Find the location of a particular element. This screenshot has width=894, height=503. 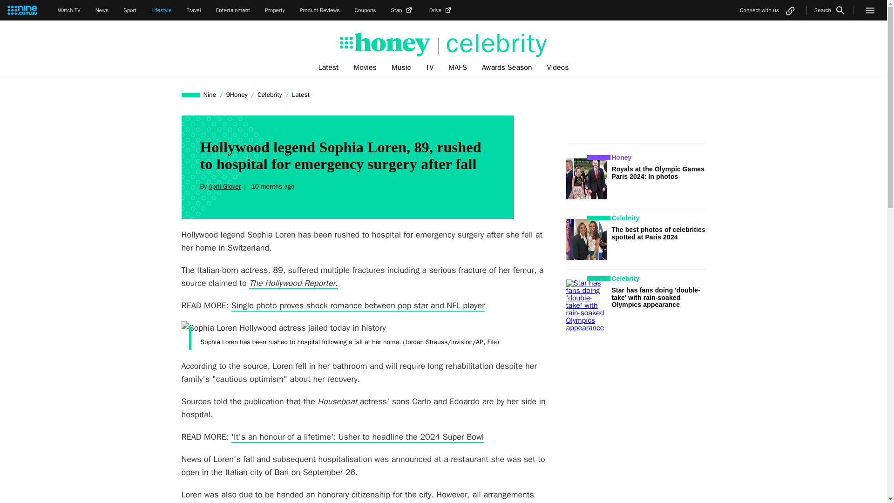

Movies is located at coordinates (365, 68).